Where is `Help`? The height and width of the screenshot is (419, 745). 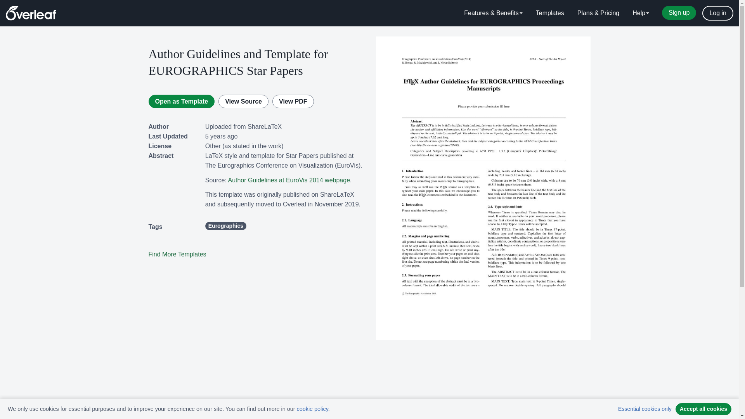
Help is located at coordinates (640, 13).